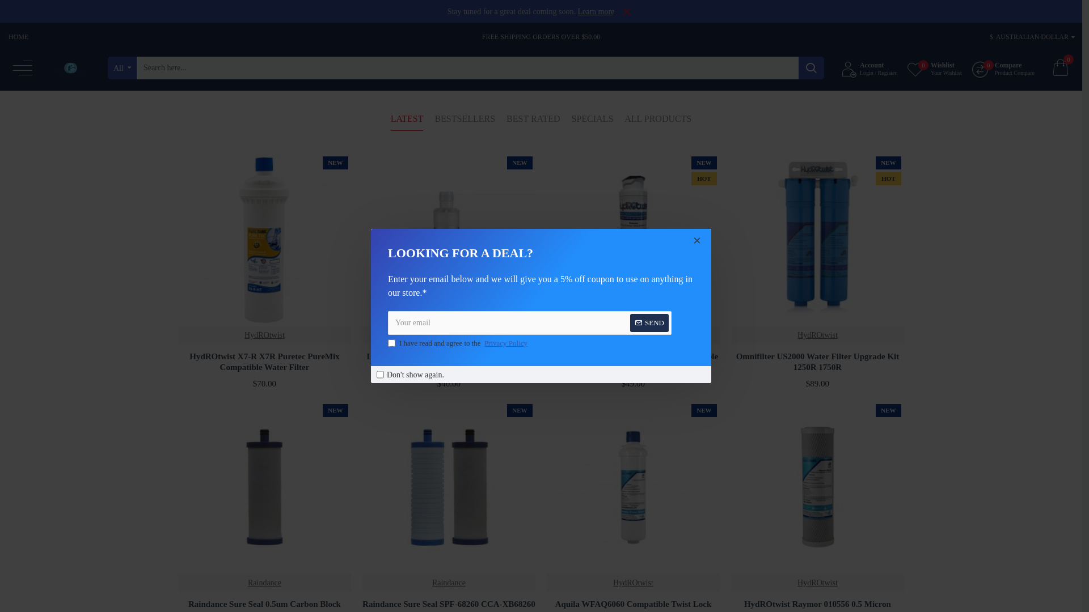 The height and width of the screenshot is (612, 1089). I want to click on FREE SHIPPING ORDERS OVER $50.00, so click(541, 37).